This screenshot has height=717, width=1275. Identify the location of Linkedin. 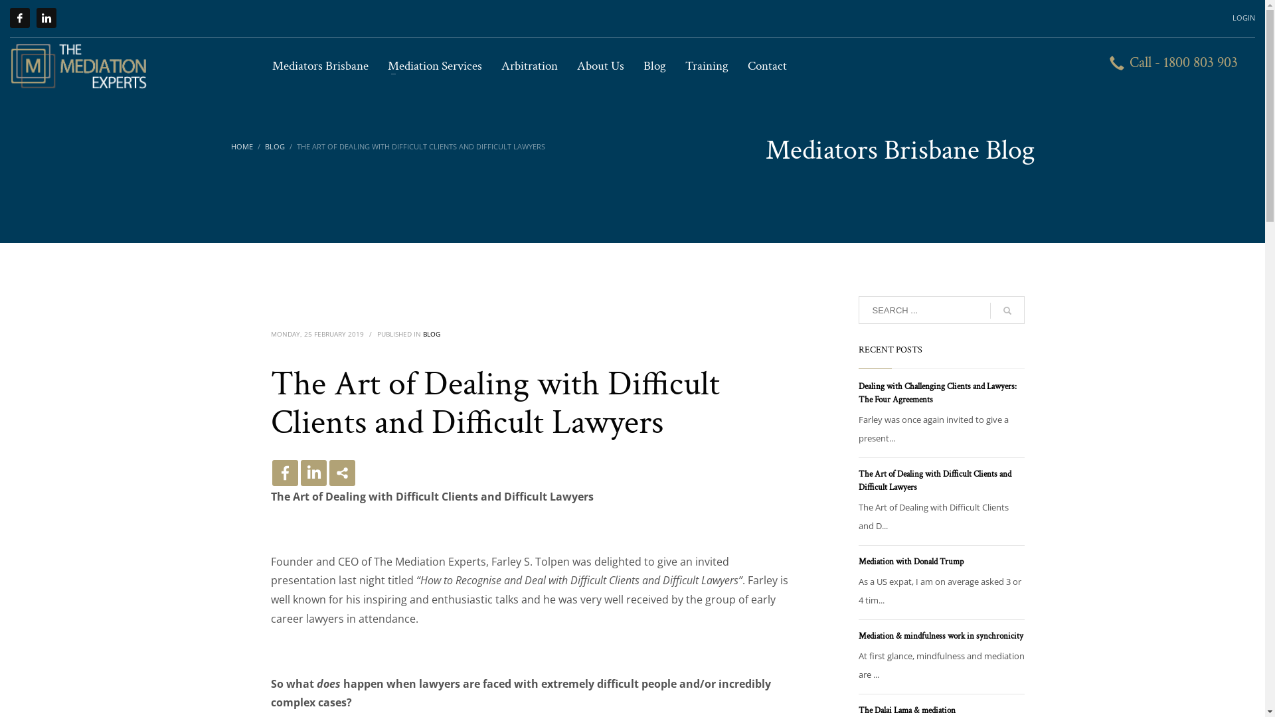
(313, 473).